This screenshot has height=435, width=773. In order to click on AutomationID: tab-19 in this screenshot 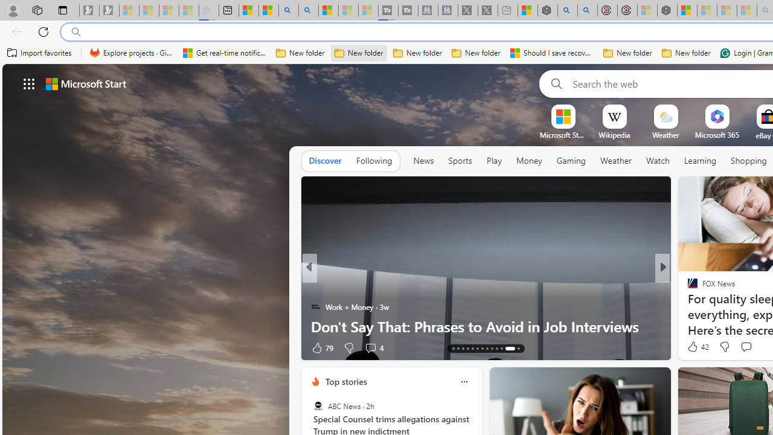, I will do `click(482, 348)`.